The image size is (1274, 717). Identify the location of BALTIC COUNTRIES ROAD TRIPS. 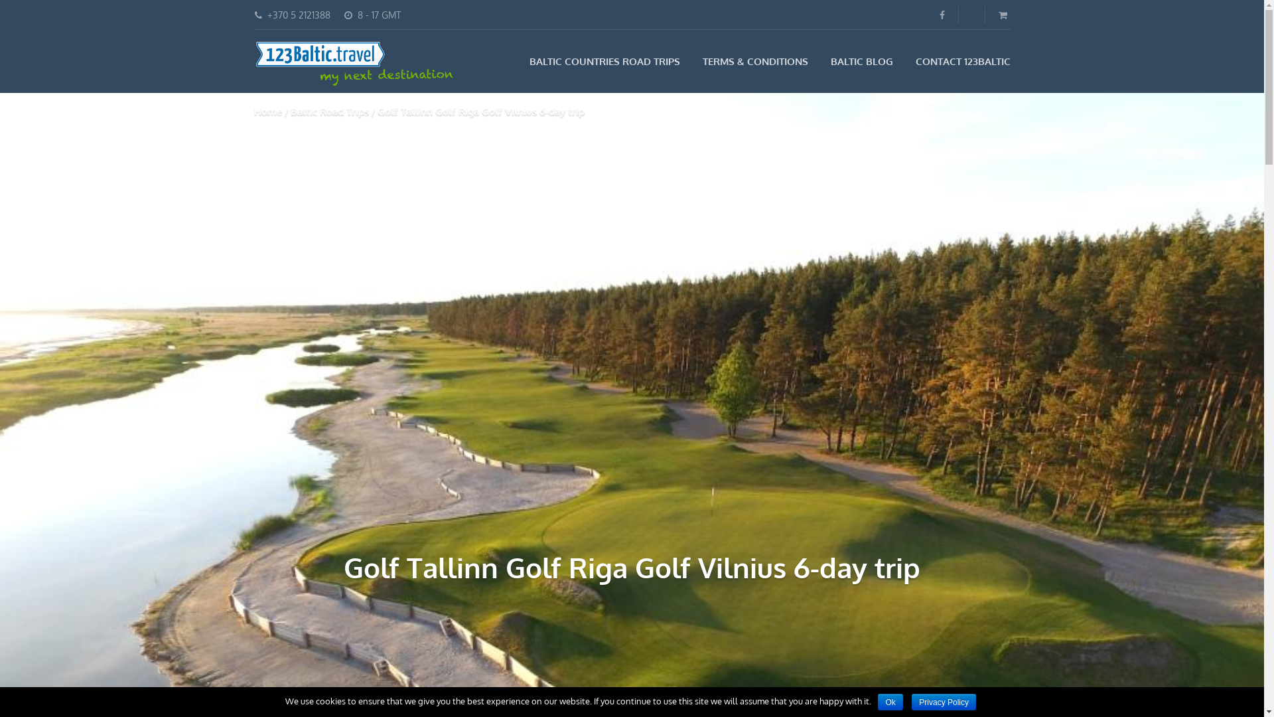
(605, 61).